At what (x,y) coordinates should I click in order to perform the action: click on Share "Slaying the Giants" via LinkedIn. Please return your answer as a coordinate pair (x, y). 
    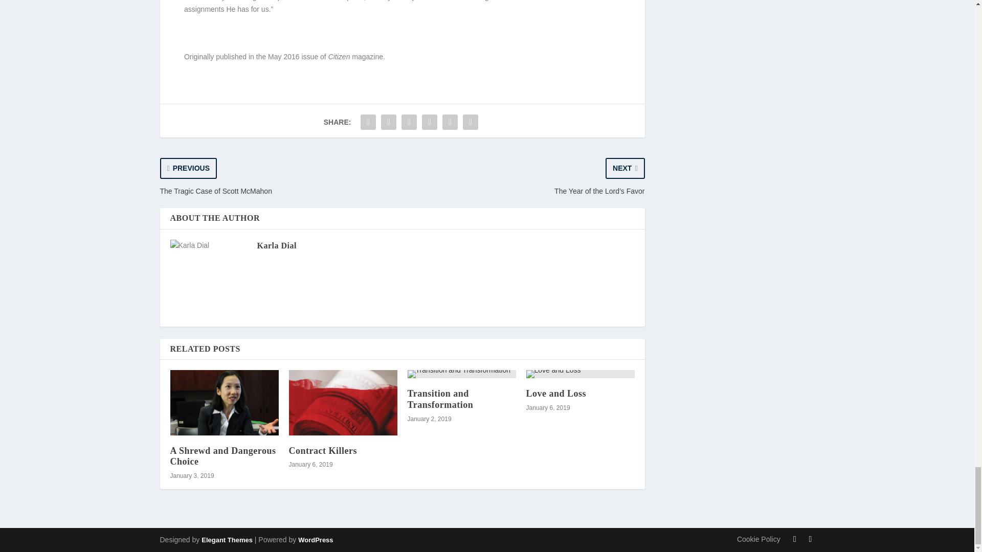
    Looking at the image, I should click on (430, 122).